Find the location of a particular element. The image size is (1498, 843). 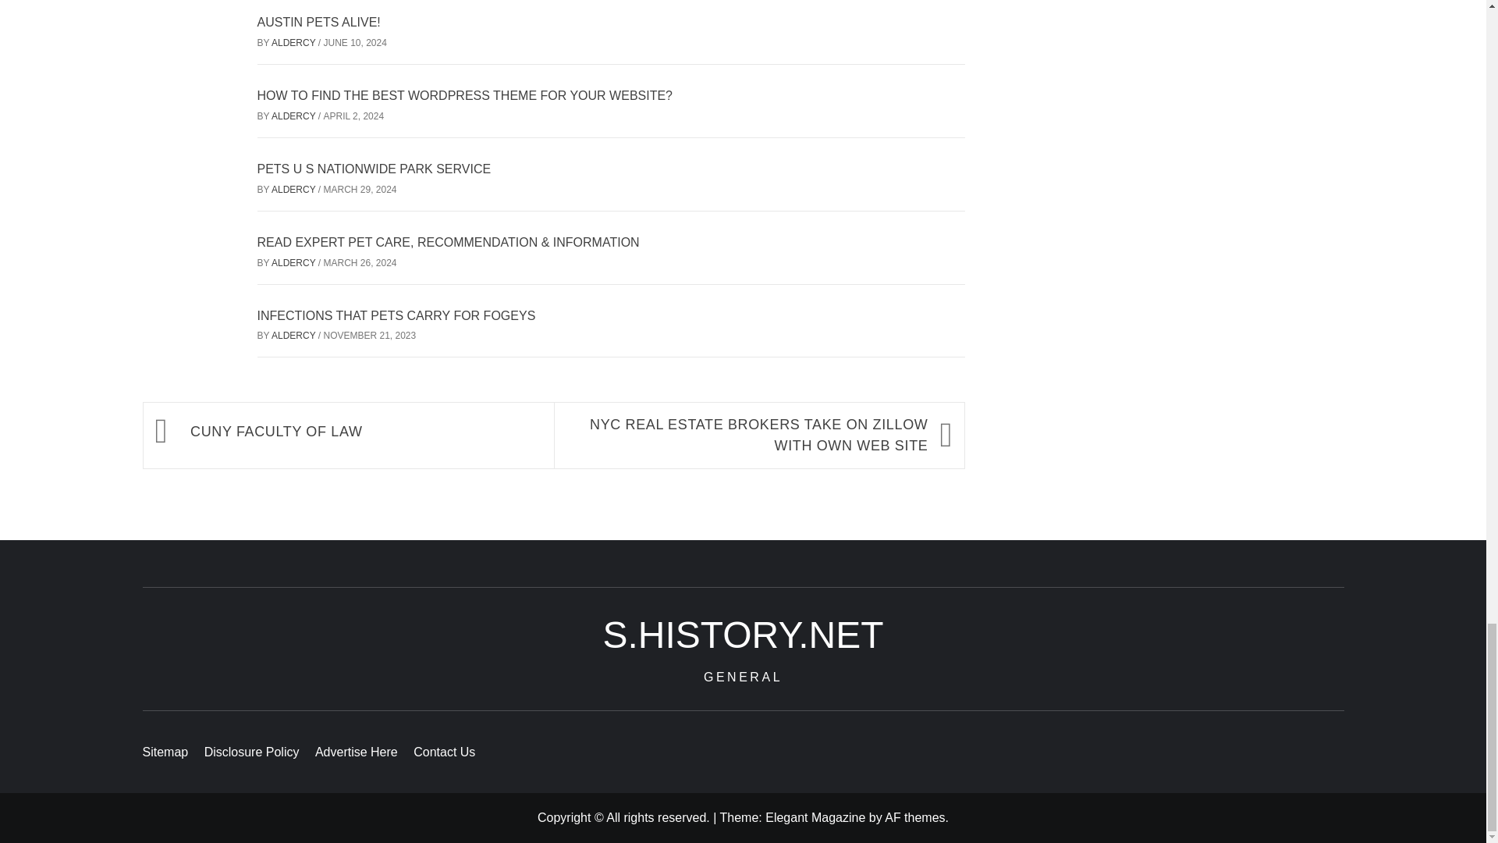

ALDERCY is located at coordinates (294, 42).